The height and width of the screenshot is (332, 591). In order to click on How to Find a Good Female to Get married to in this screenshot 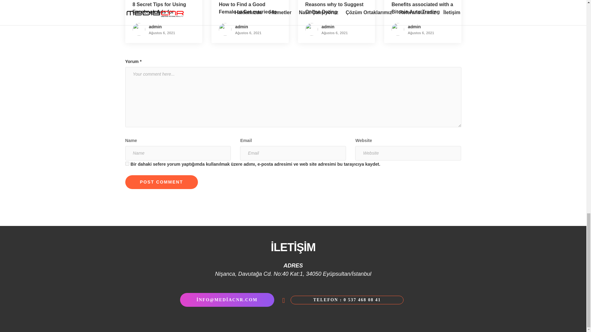, I will do `click(248, 8)`.